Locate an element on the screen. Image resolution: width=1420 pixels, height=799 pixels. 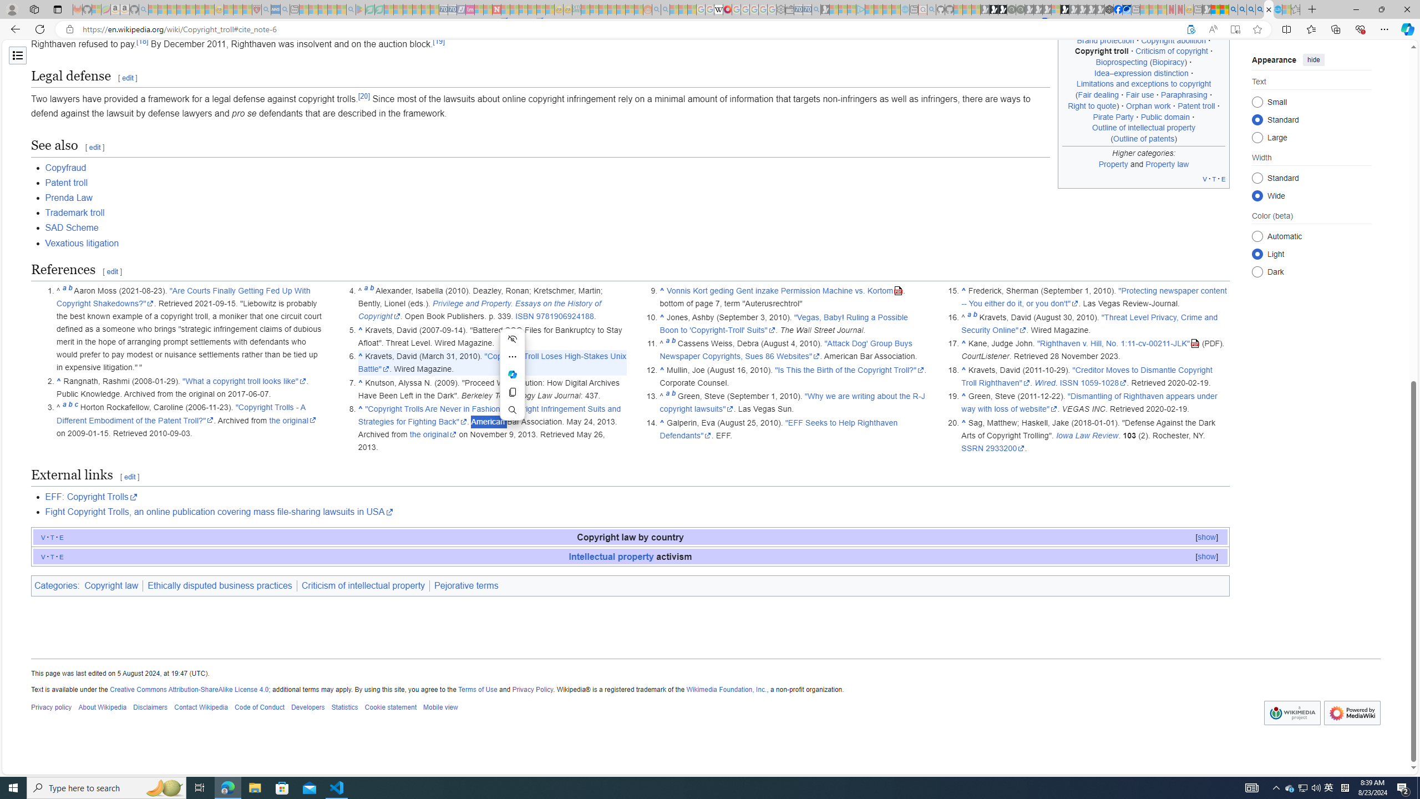
utah sues federal government - Search - Sleeping is located at coordinates (284, 9).